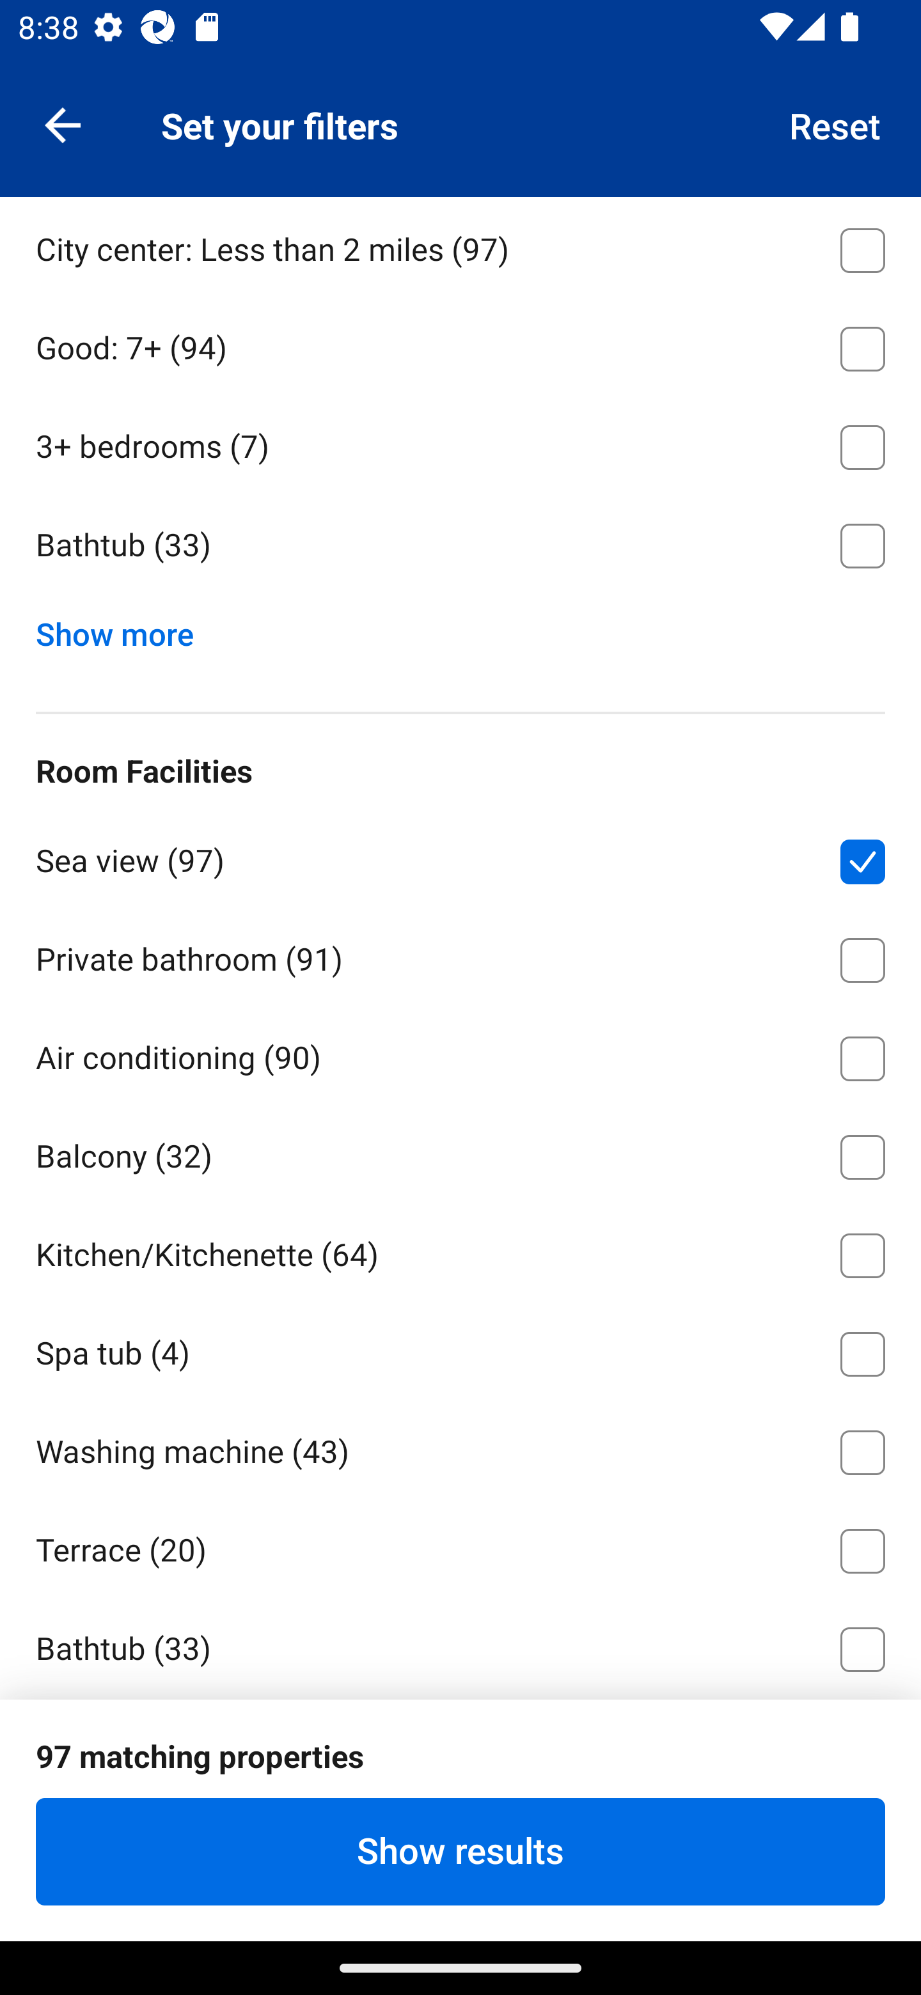 Image resolution: width=921 pixels, height=1995 pixels. Describe the element at coordinates (835, 124) in the screenshot. I see `Reset` at that location.